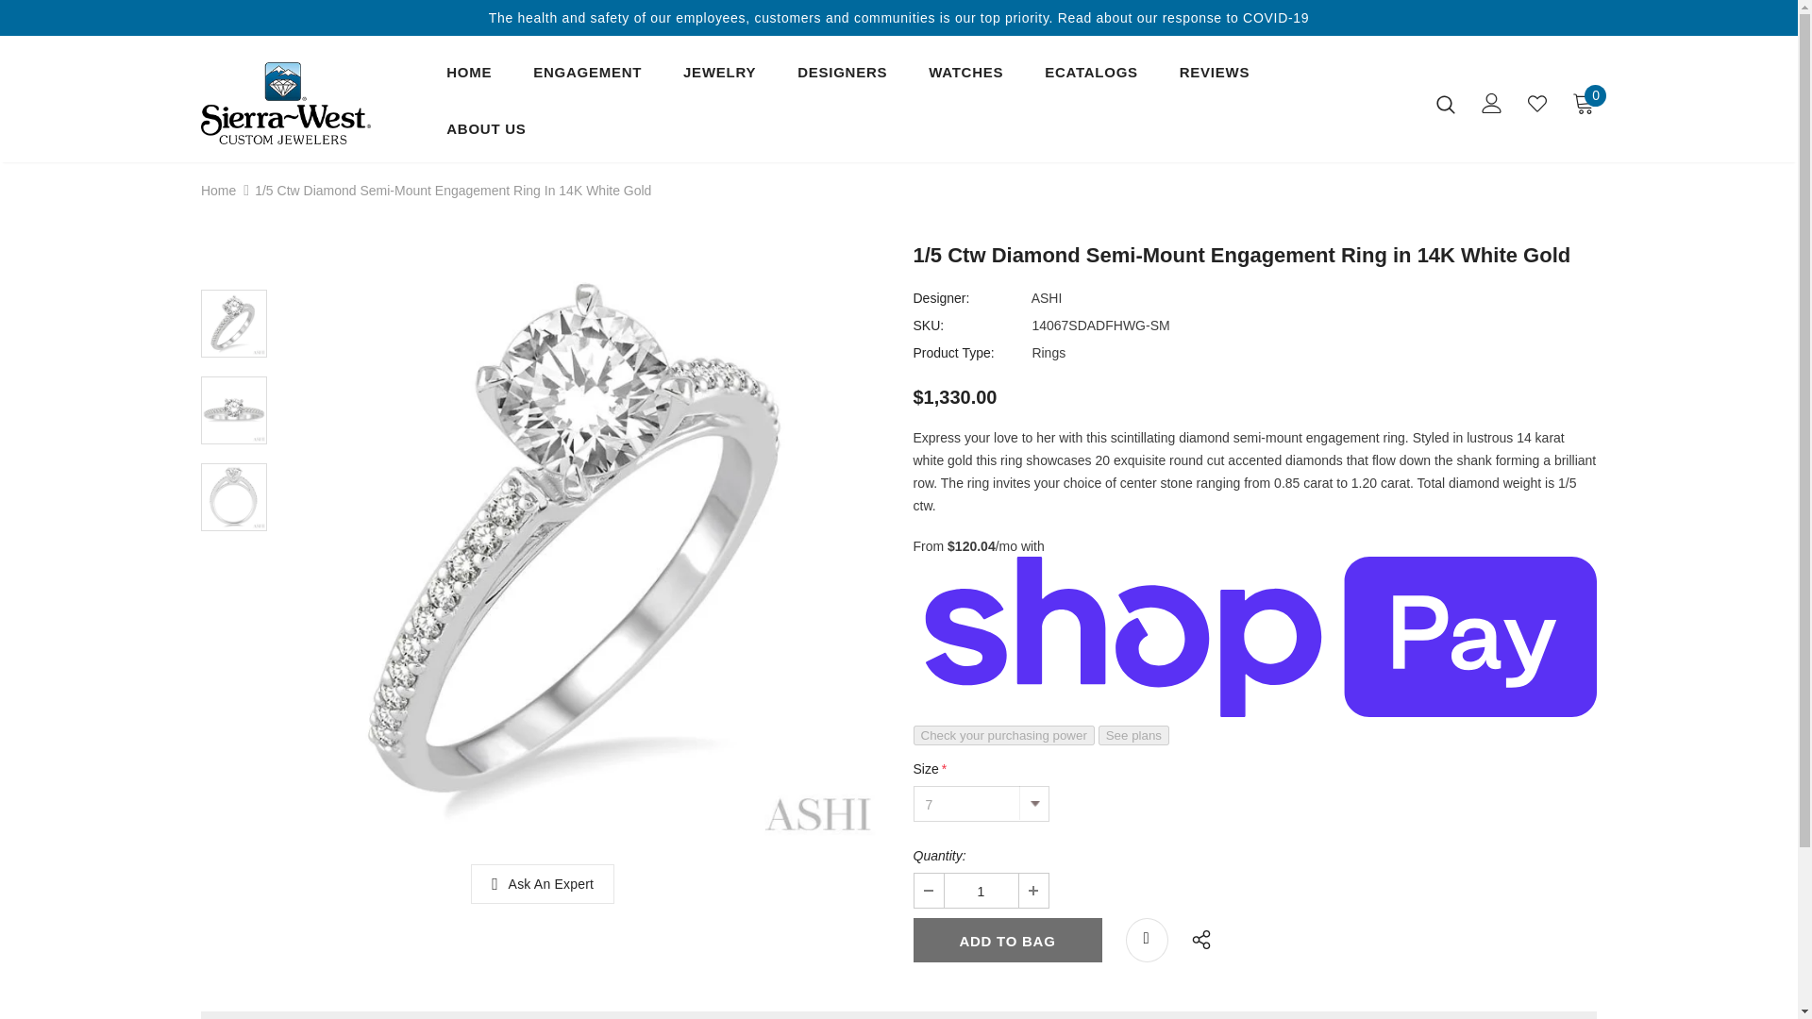 Image resolution: width=1812 pixels, height=1019 pixels. I want to click on 1, so click(980, 891).